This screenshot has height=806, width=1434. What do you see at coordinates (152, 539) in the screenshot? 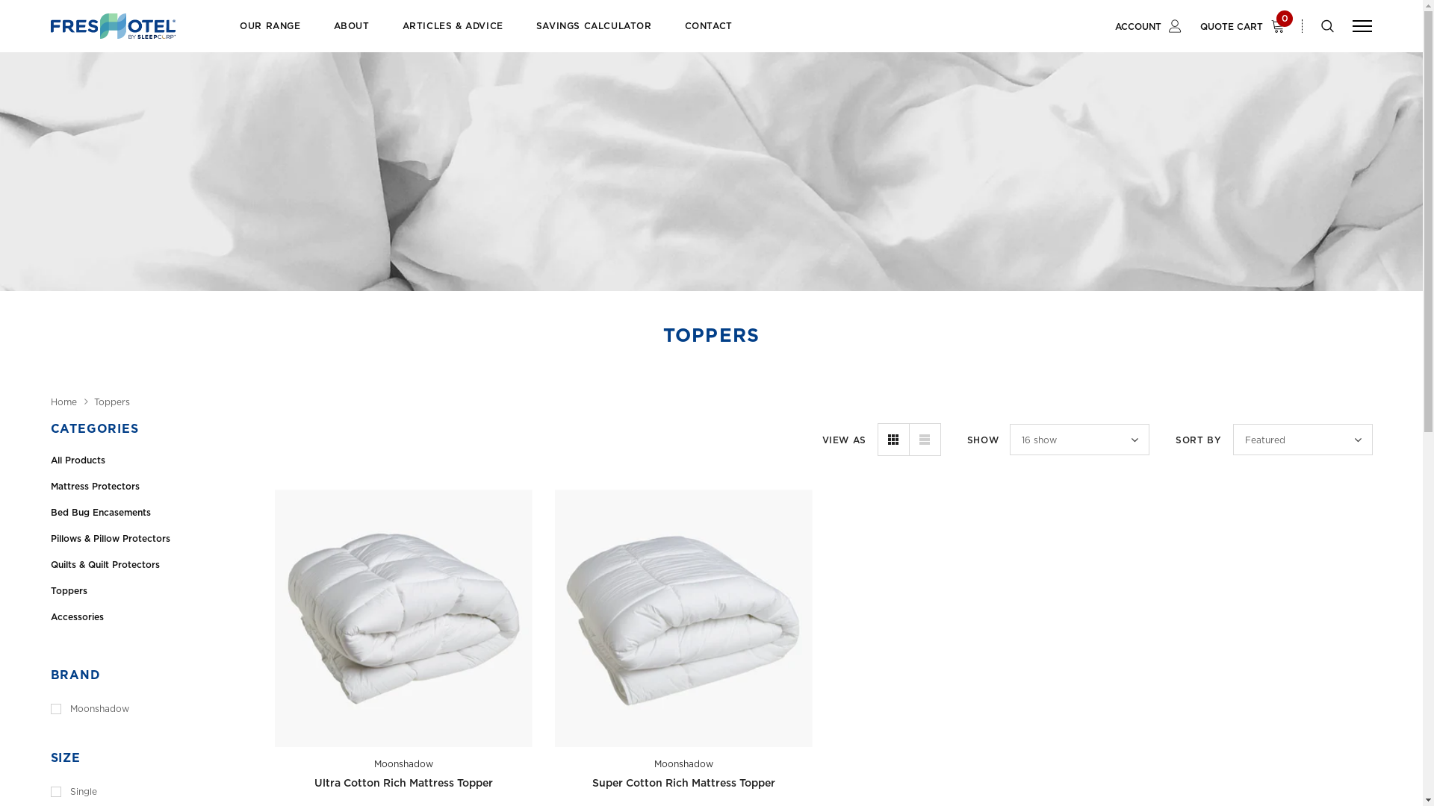
I see `Pillows & Pillow Protectors` at bounding box center [152, 539].